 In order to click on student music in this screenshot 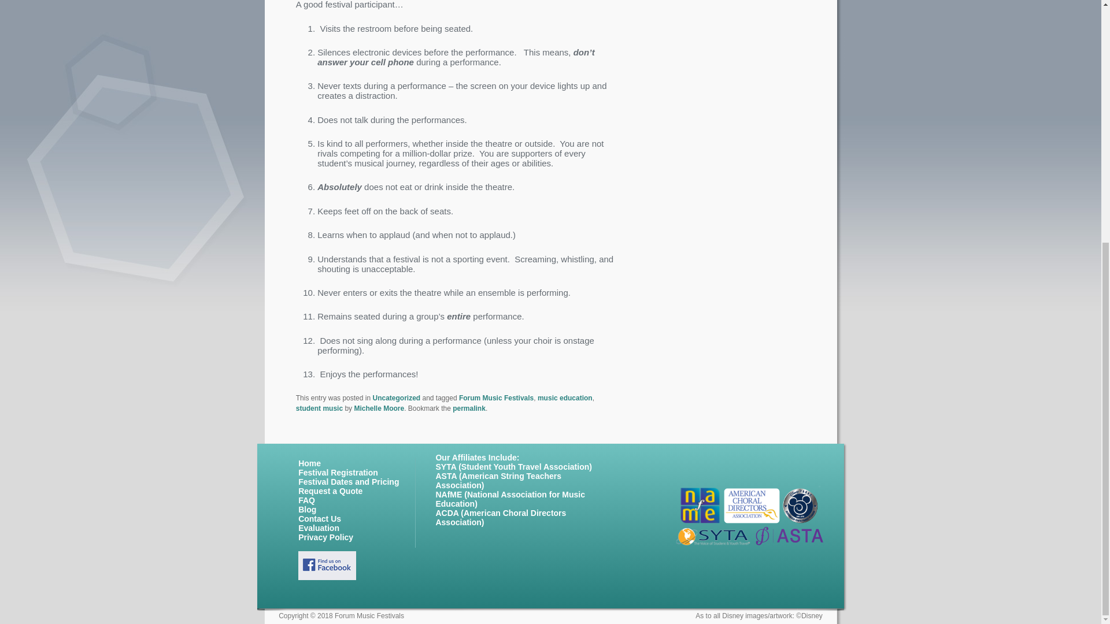, I will do `click(319, 408)`.